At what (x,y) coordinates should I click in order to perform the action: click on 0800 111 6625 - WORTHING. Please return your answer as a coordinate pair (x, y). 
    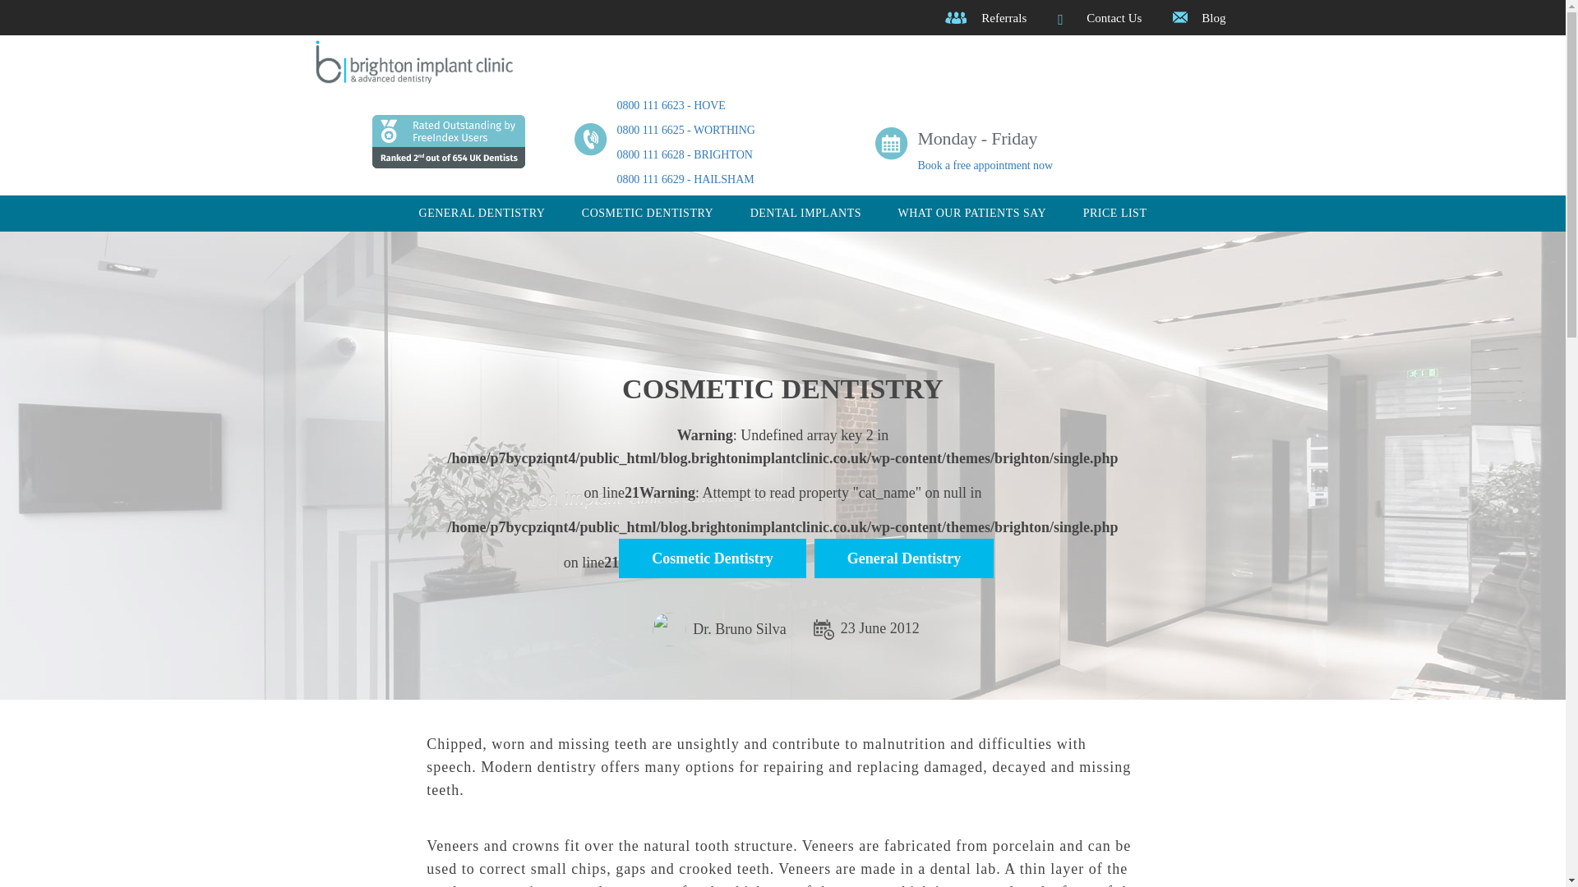
    Looking at the image, I should click on (685, 130).